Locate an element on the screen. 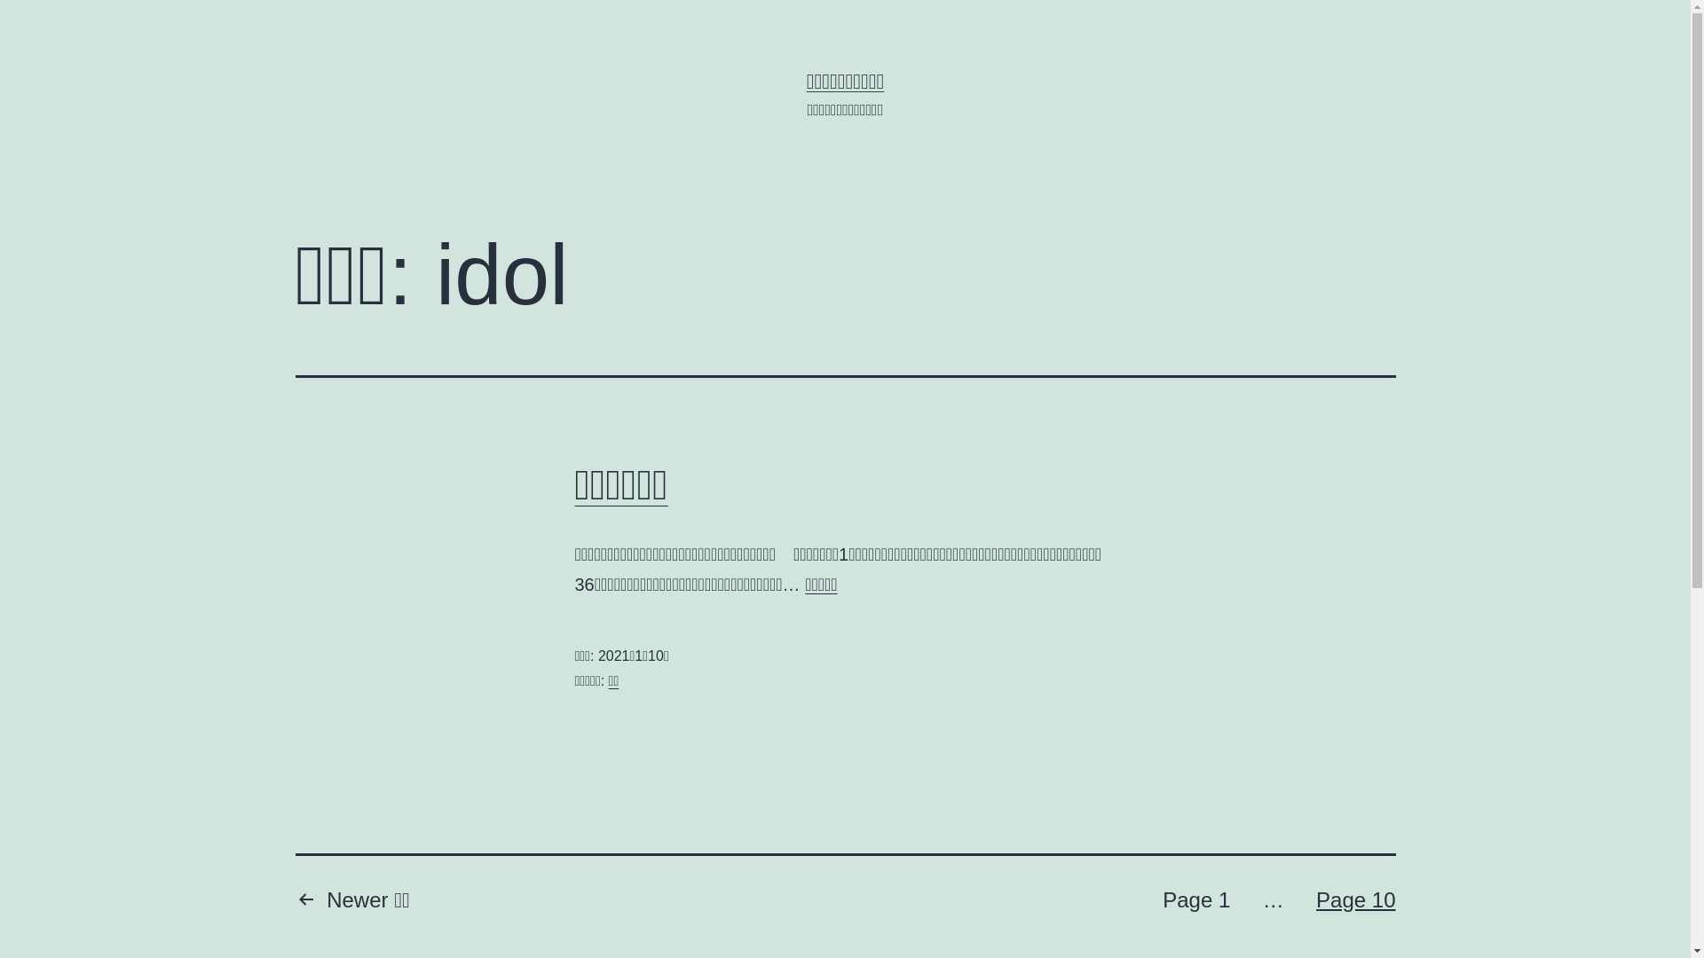 The image size is (1704, 958). Page 1 is located at coordinates (1196, 902).